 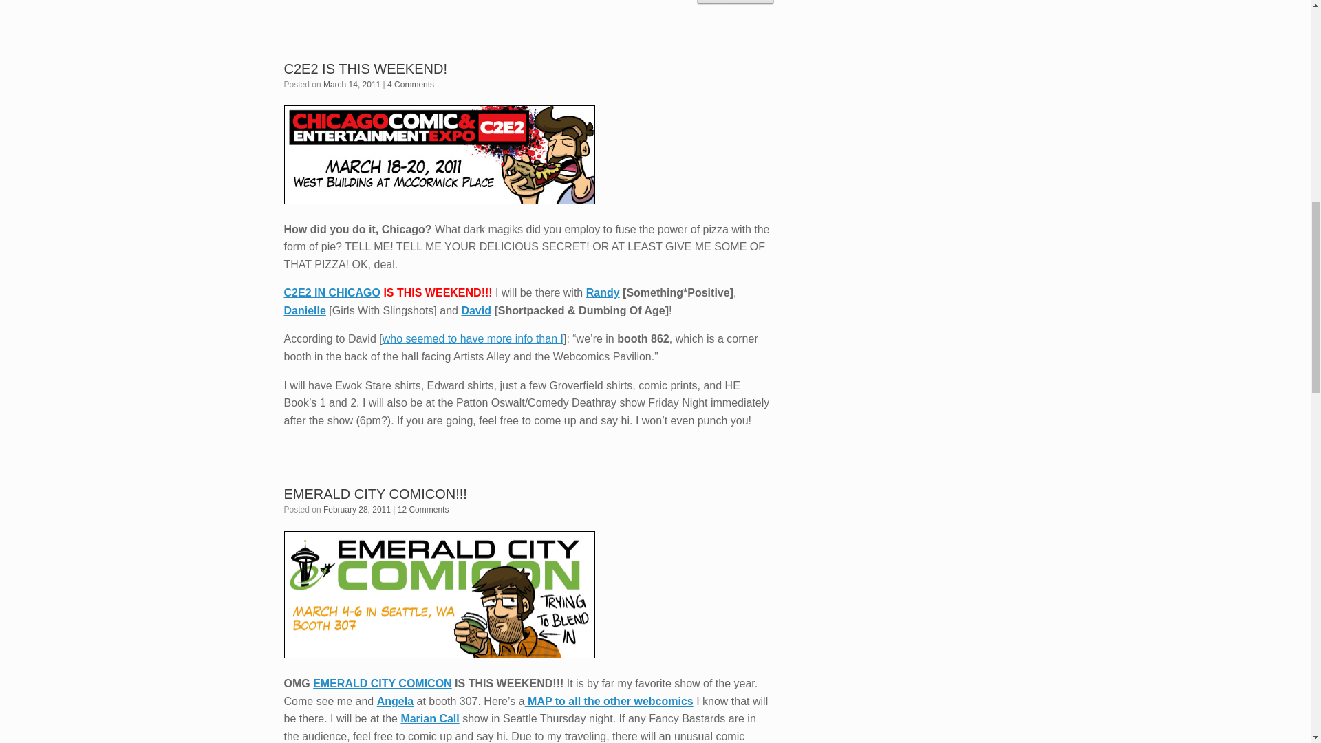 I want to click on who seemed to have more info than I, so click(x=473, y=338).